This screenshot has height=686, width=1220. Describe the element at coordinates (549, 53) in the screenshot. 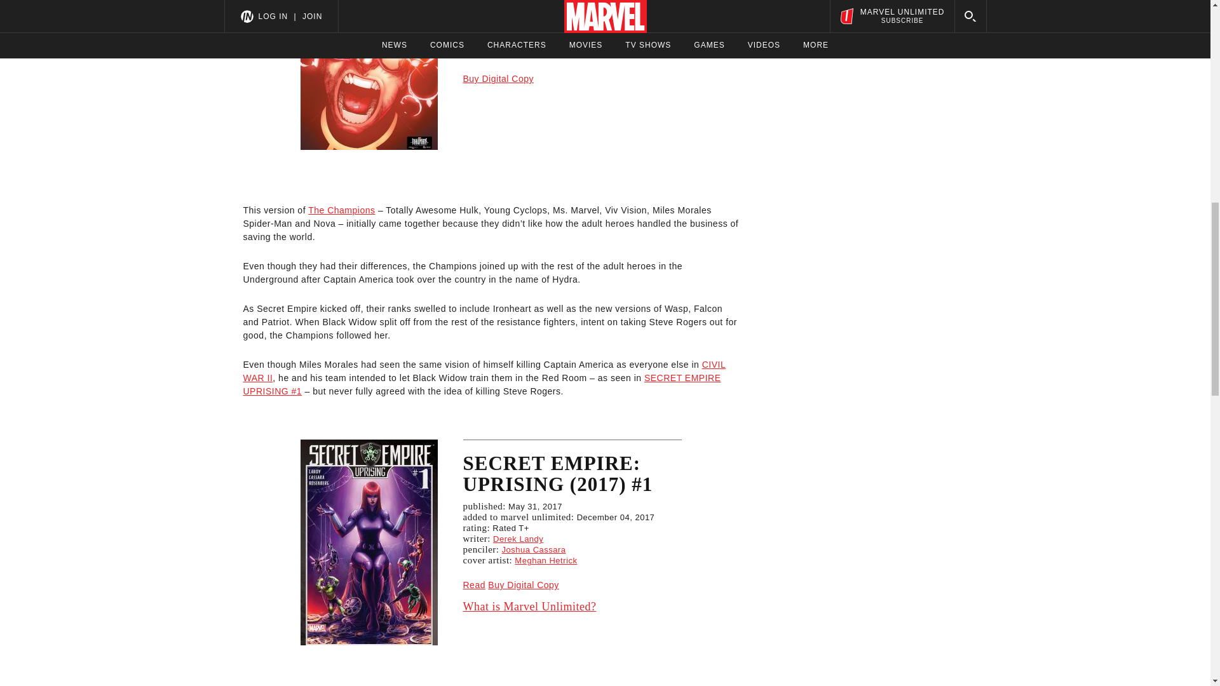

I see `Humberto Ramos` at that location.